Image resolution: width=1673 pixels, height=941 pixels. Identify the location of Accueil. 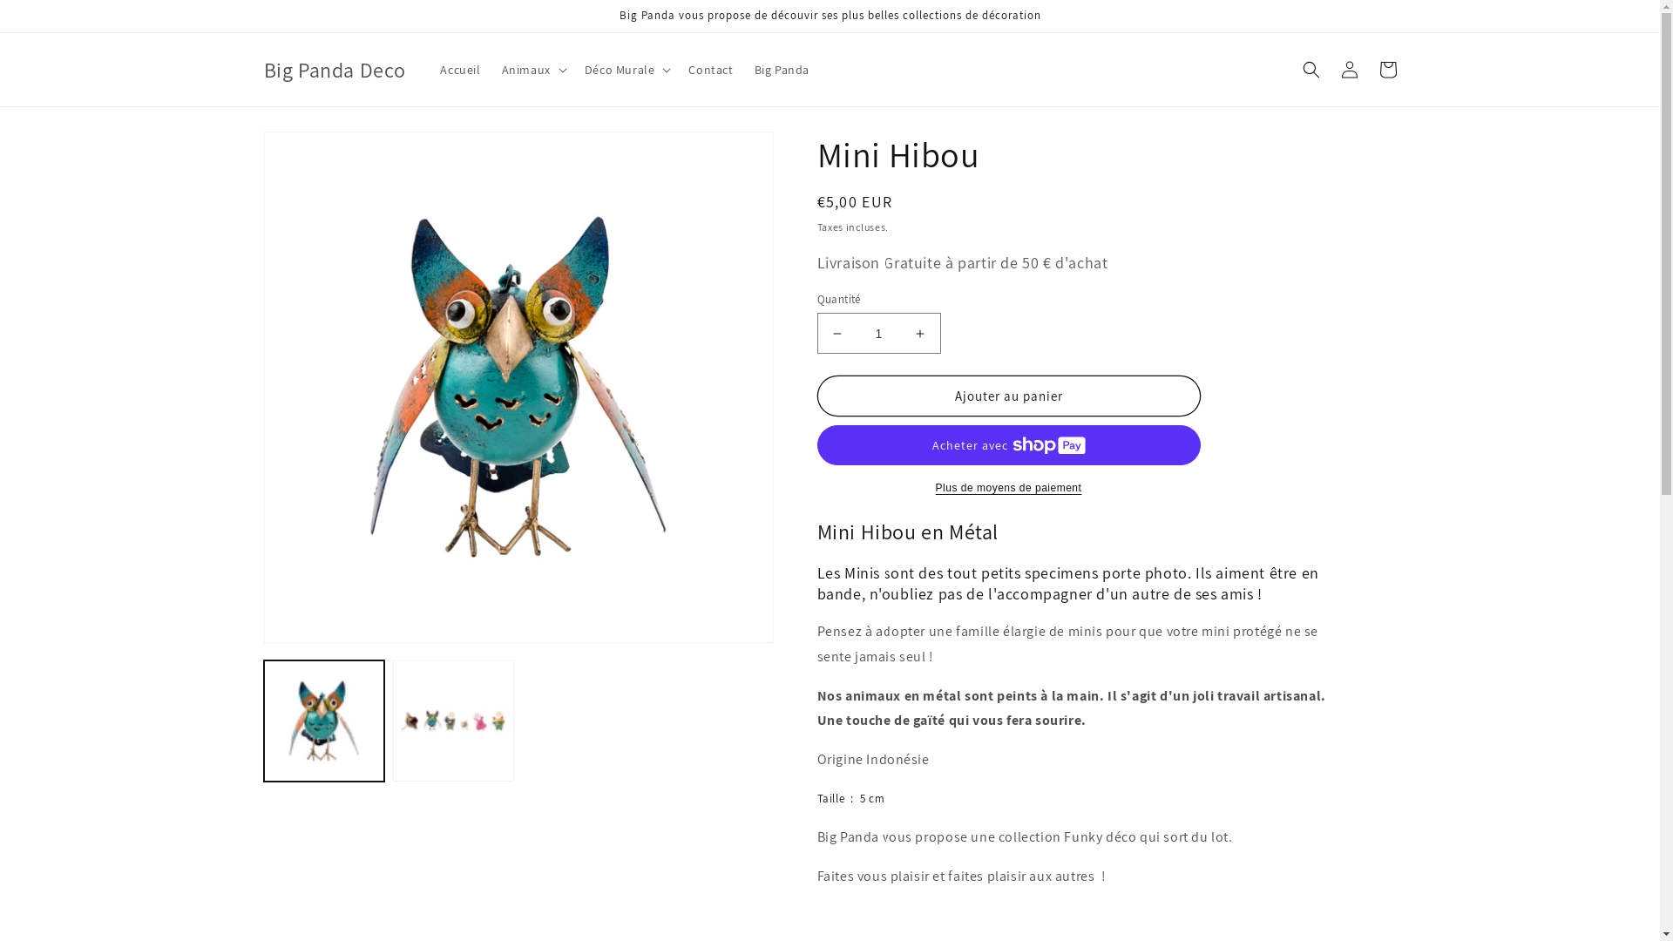
(460, 70).